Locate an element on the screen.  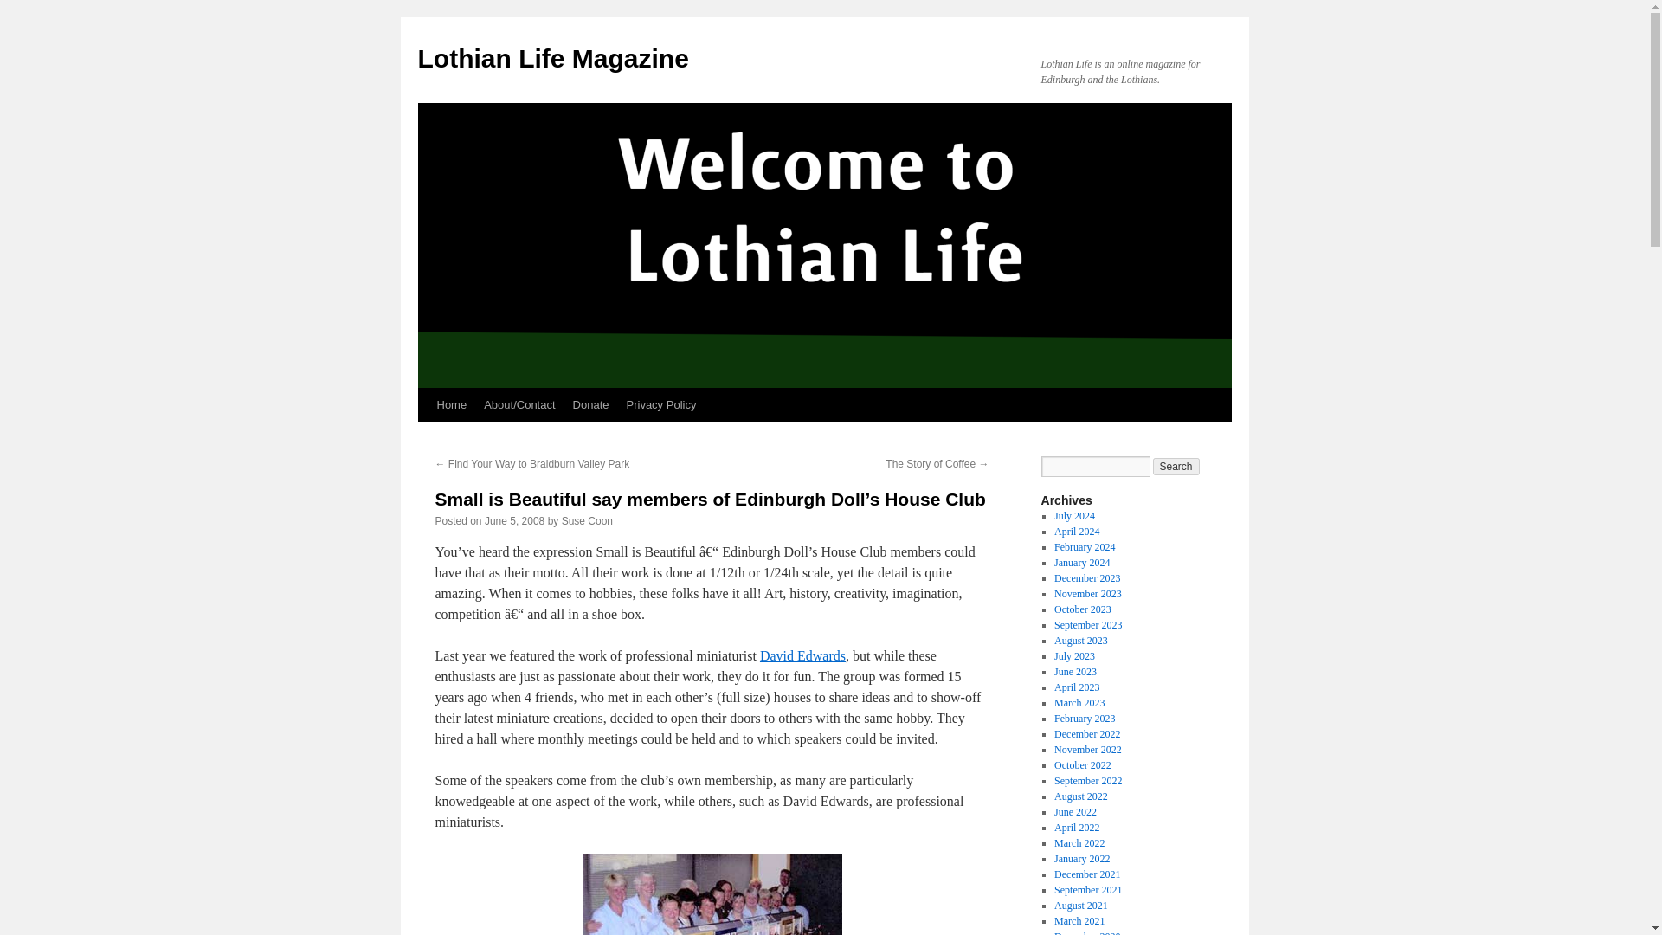
Suse Coon is located at coordinates (587, 521).